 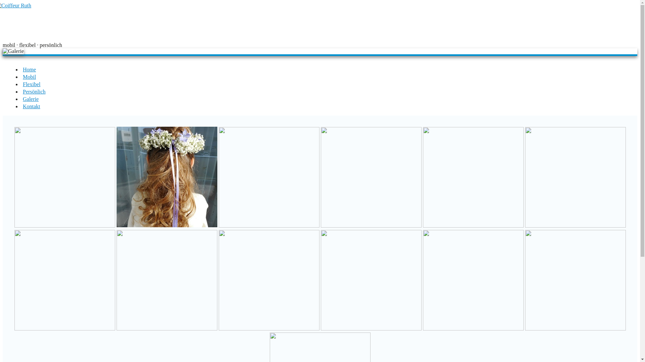 What do you see at coordinates (30, 77) in the screenshot?
I see `Mobil` at bounding box center [30, 77].